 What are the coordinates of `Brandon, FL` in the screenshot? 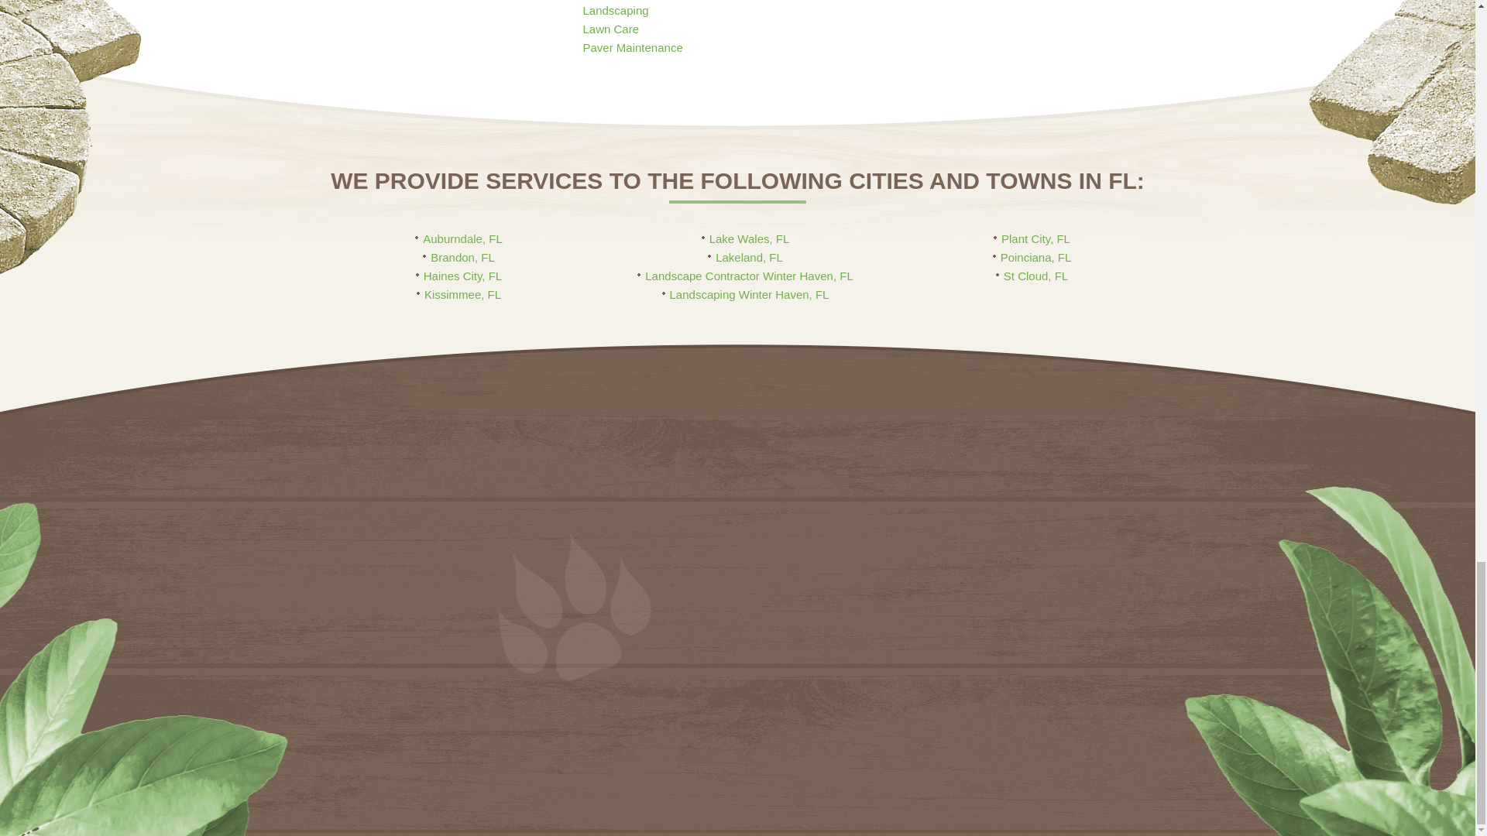 It's located at (458, 257).